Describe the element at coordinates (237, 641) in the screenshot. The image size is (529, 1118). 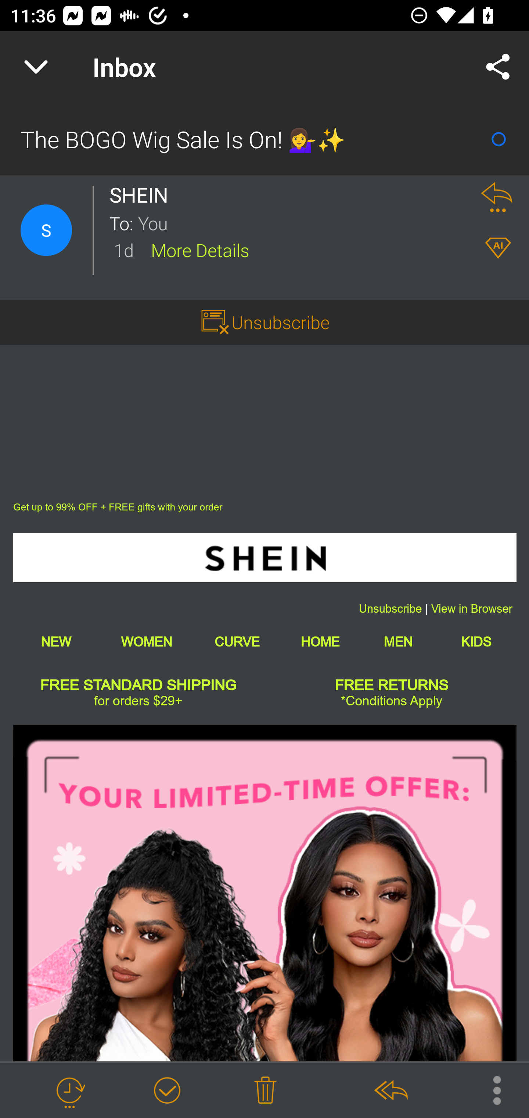
I see `CURVE` at that location.